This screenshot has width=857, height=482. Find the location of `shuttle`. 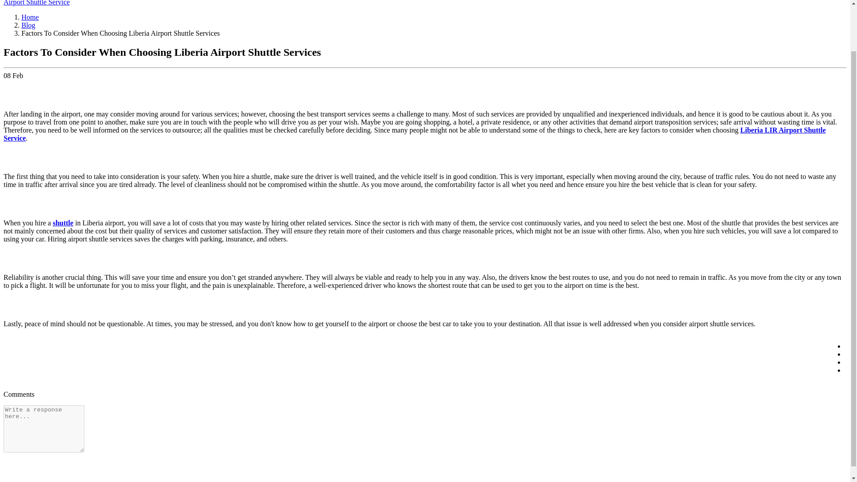

shuttle is located at coordinates (62, 223).